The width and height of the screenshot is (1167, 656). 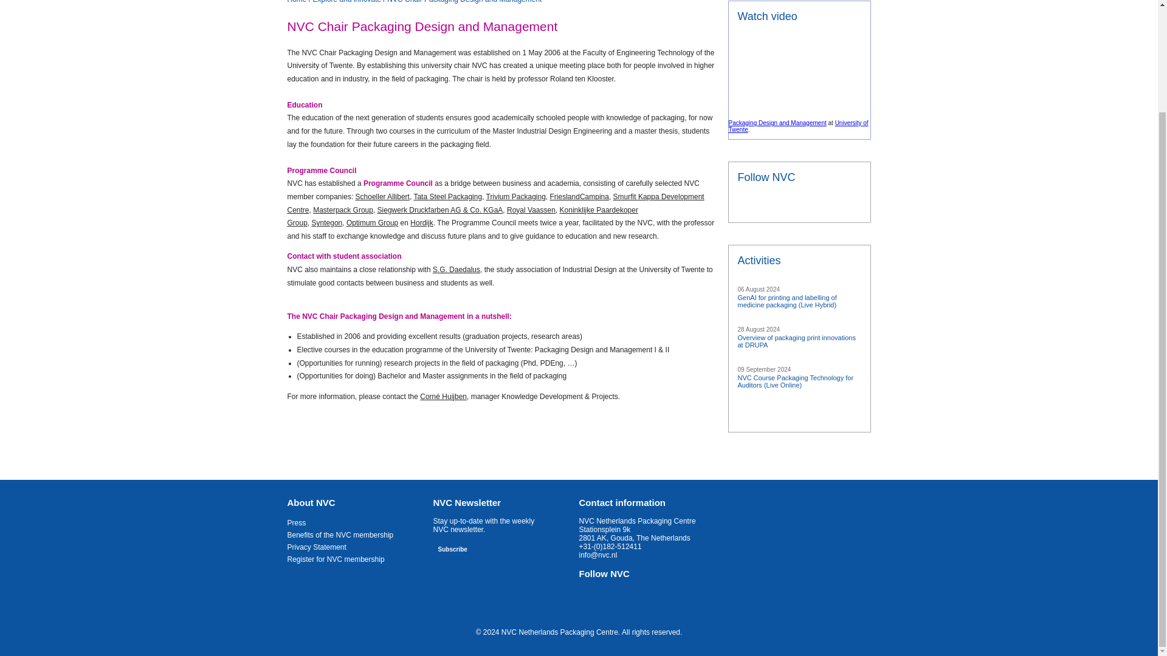 What do you see at coordinates (346, 2) in the screenshot?
I see `Explore and innovate` at bounding box center [346, 2].